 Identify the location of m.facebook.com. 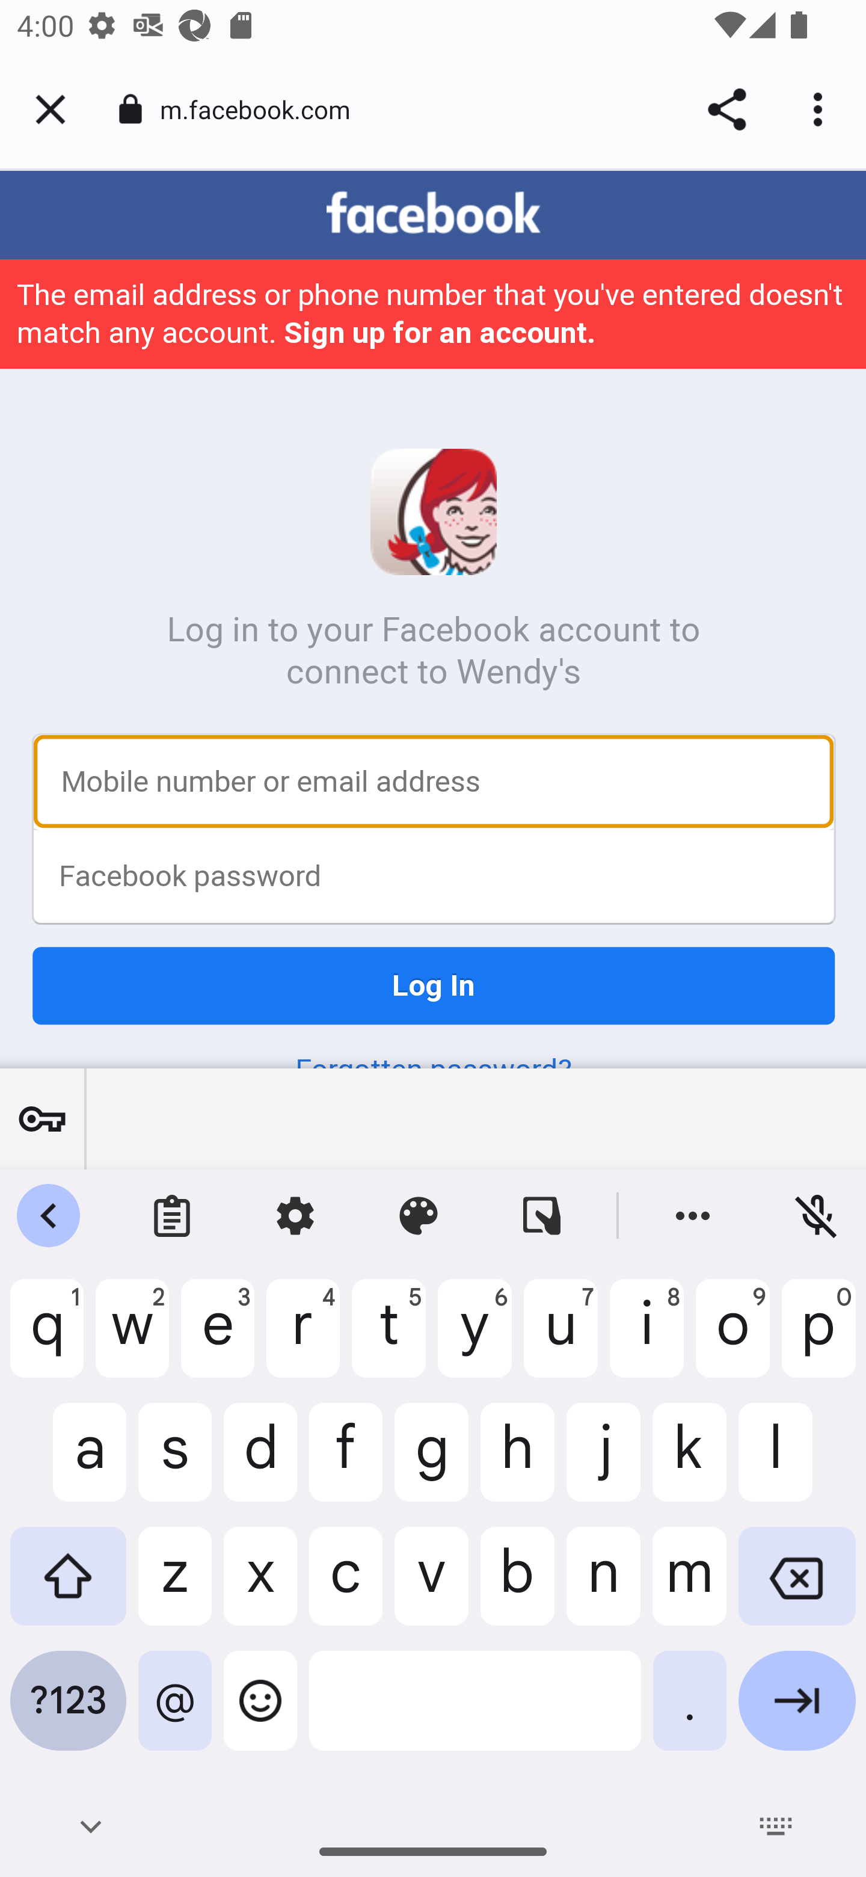
(263, 108).